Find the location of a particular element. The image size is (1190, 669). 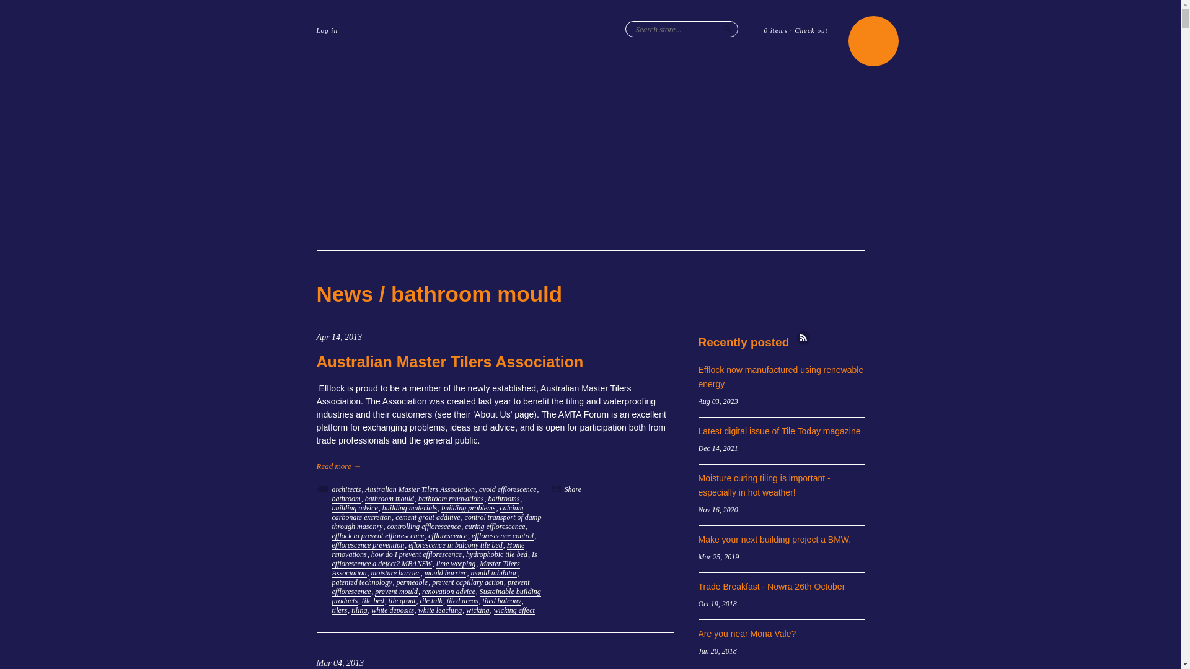

white deposits is located at coordinates (393, 611).